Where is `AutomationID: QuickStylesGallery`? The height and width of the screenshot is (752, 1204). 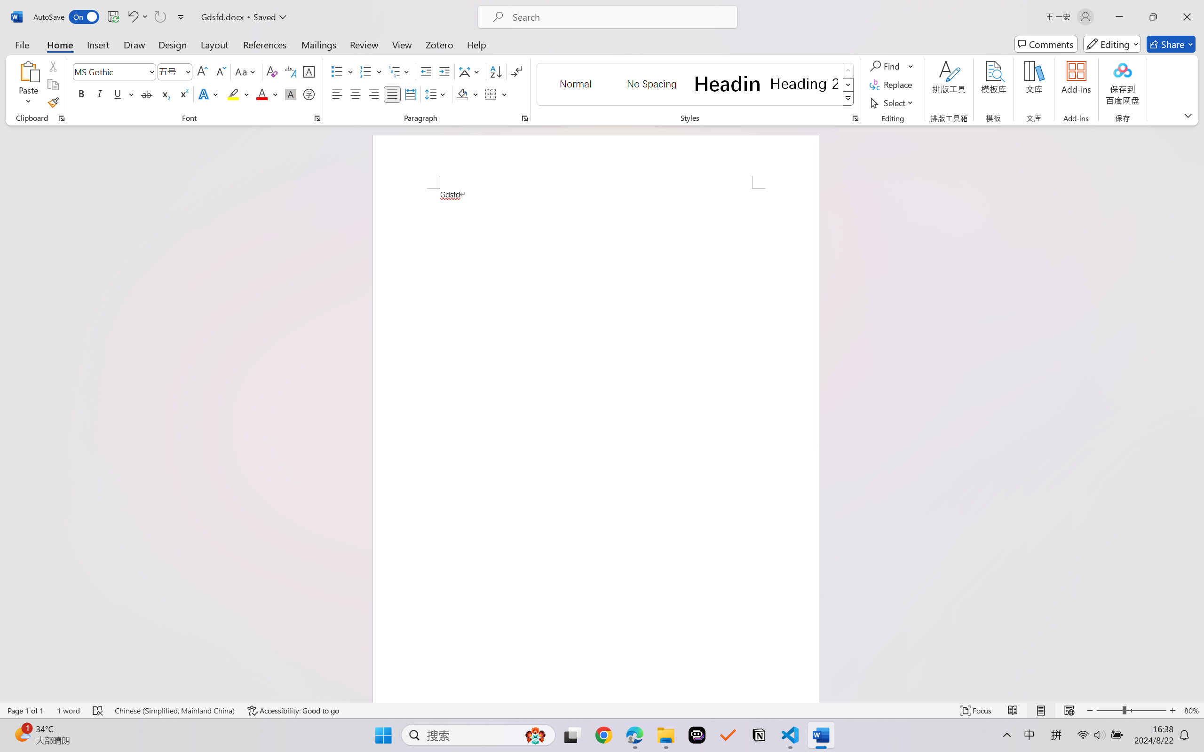
AutomationID: QuickStylesGallery is located at coordinates (696, 85).